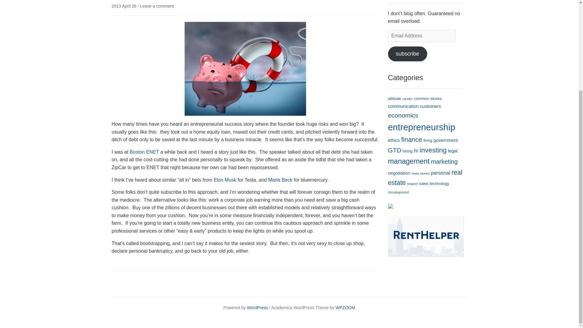  Describe the element at coordinates (280, 180) in the screenshot. I see `Marla Beck` at that location.